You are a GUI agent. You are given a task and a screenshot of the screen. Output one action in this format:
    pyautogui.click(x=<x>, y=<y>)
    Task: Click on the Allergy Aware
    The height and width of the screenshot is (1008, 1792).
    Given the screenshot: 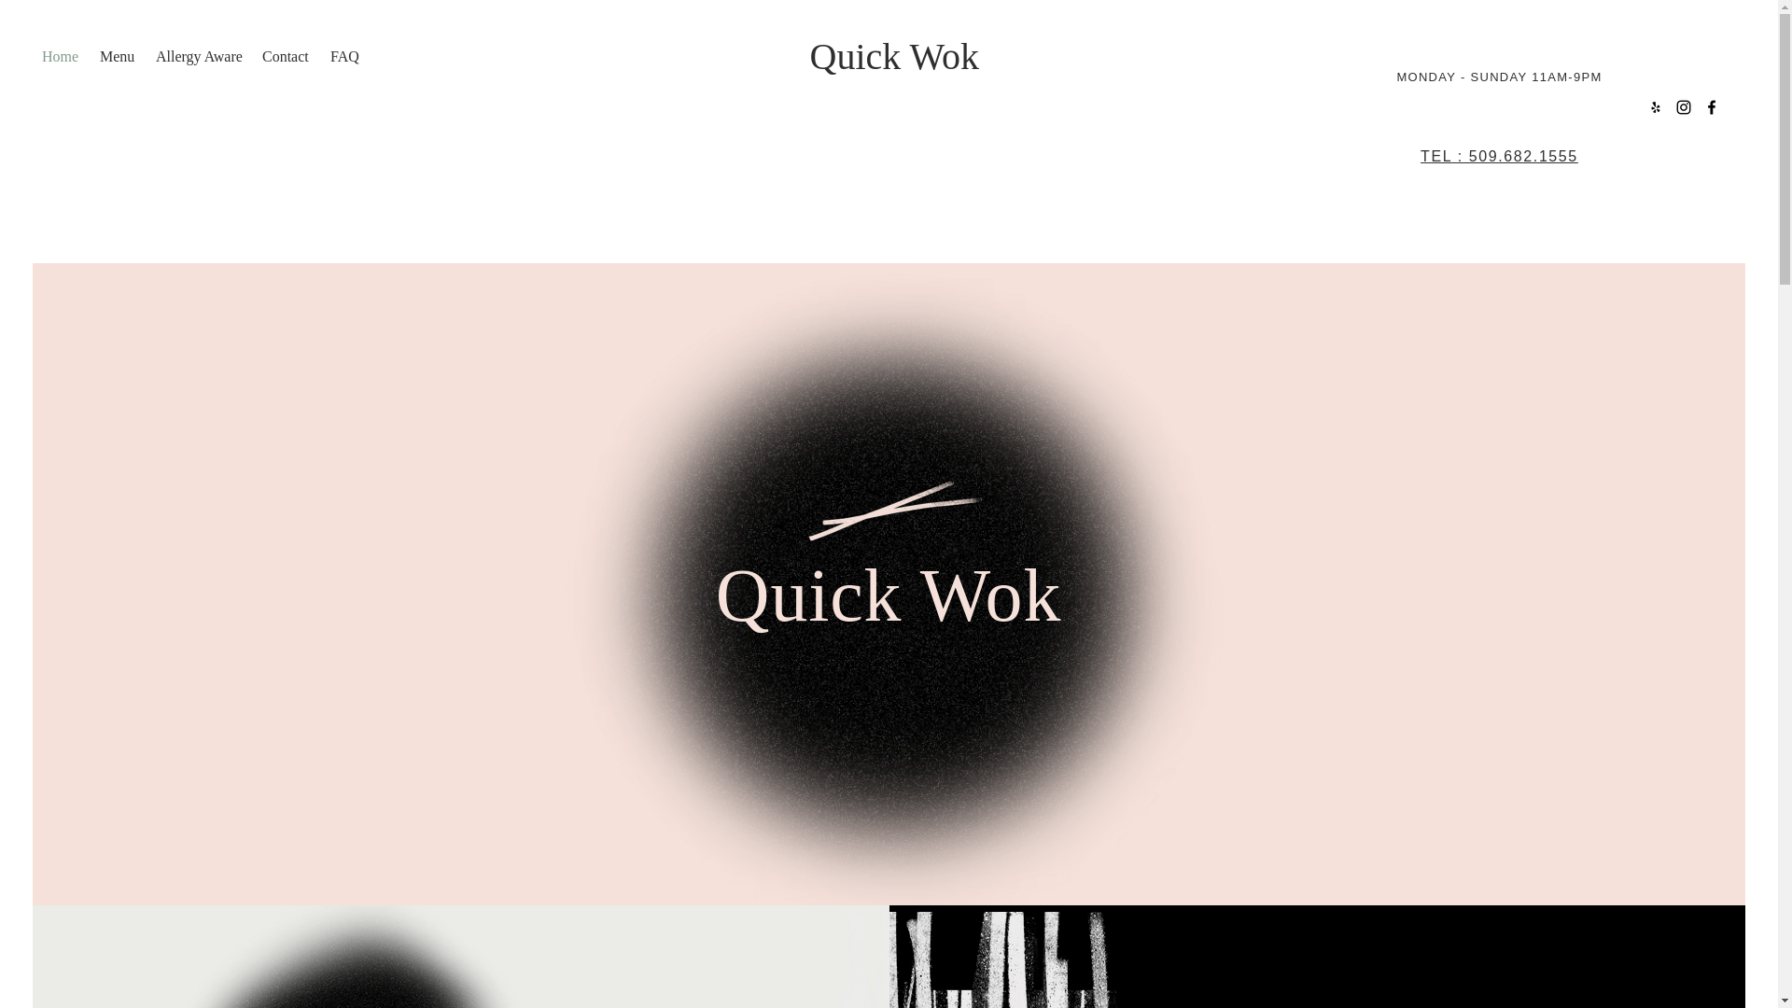 What is the action you would take?
    pyautogui.click(x=200, y=56)
    